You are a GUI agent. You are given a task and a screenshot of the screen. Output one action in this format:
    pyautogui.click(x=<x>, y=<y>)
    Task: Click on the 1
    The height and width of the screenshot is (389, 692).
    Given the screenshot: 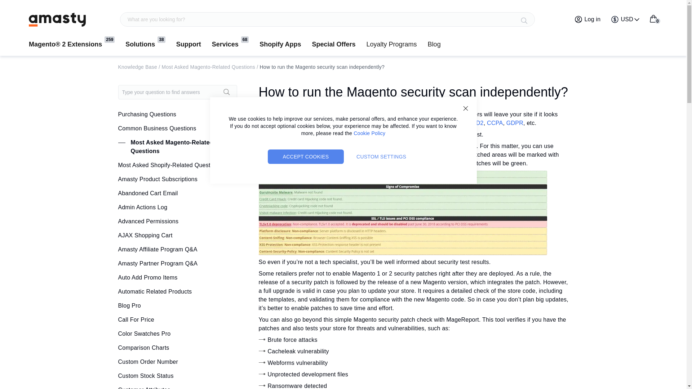 What is the action you would take?
    pyautogui.click(x=57, y=19)
    